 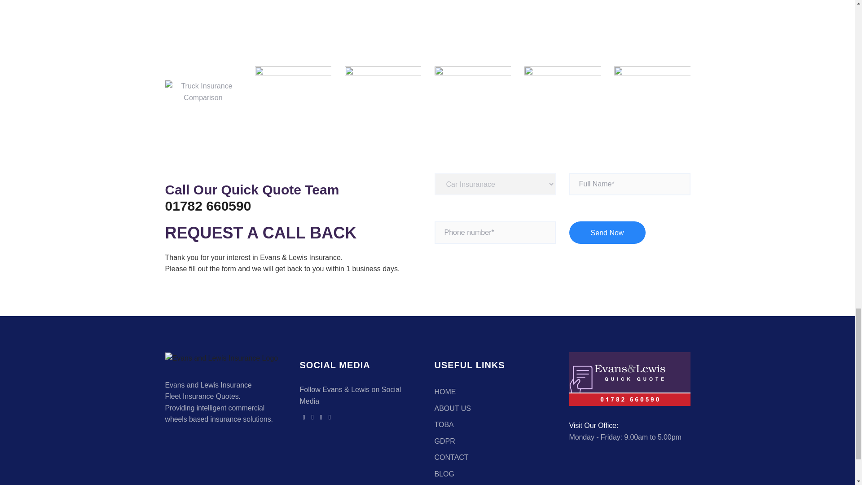 I want to click on aviva, so click(x=472, y=92).